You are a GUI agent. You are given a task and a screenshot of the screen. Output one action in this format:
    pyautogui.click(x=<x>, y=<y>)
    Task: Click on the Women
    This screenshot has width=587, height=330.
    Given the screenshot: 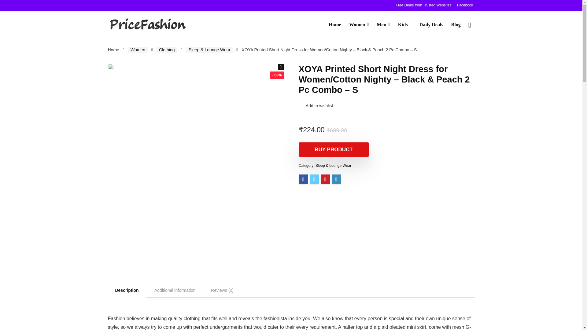 What is the action you would take?
    pyautogui.click(x=138, y=50)
    